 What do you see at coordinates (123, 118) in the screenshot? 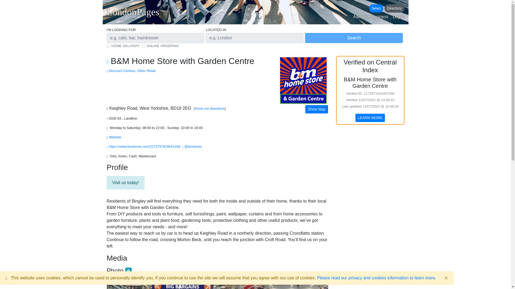
I see `0330 83...Landline` at bounding box center [123, 118].